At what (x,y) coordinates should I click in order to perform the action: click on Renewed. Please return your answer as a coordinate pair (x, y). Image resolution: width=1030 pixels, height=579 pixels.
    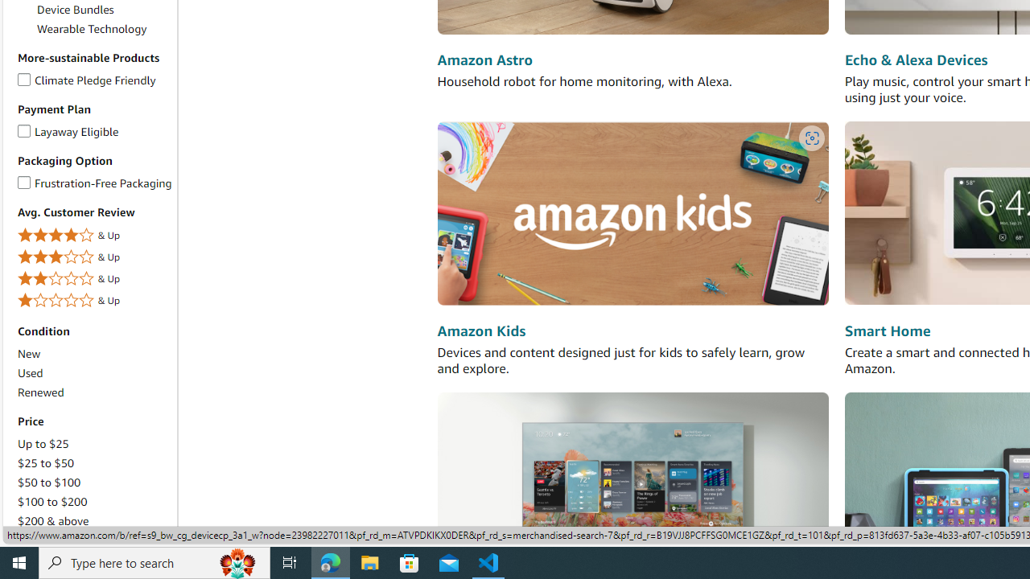
    Looking at the image, I should click on (94, 392).